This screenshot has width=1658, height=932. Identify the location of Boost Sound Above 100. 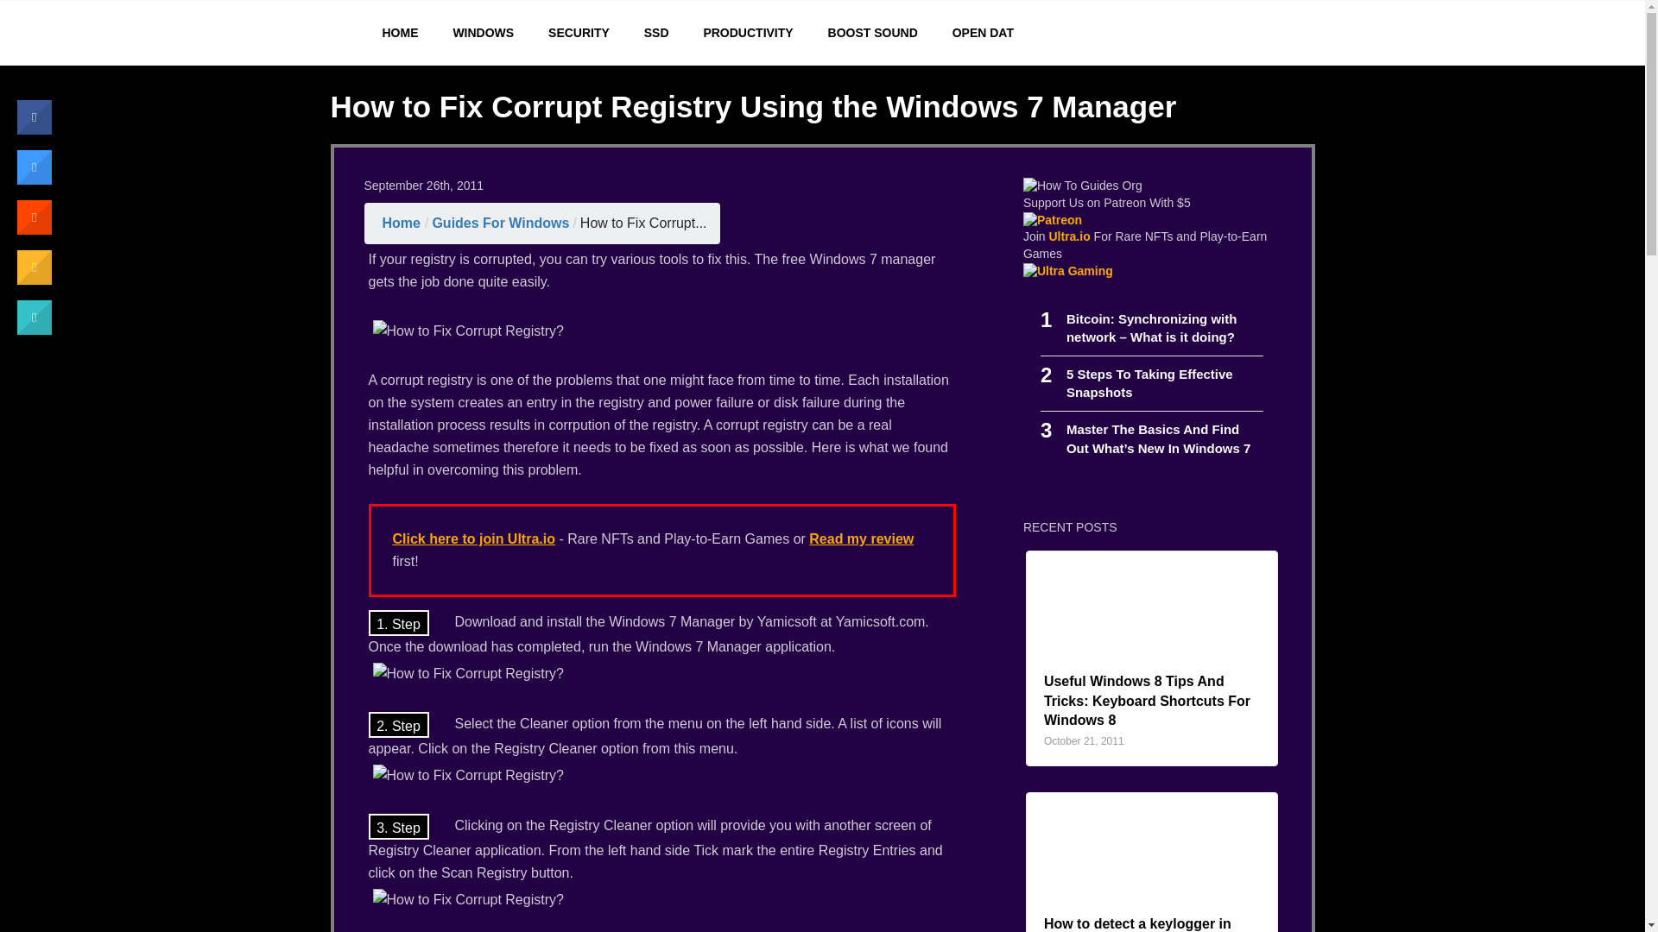
(872, 33).